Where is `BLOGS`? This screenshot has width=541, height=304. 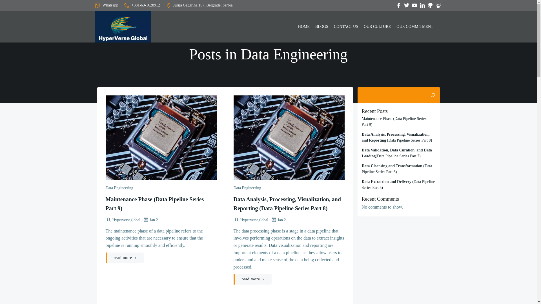
BLOGS is located at coordinates (322, 26).